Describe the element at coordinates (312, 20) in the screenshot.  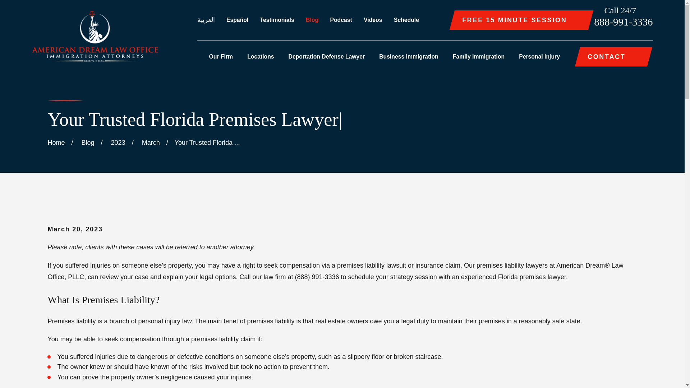
I see `Blog` at that location.